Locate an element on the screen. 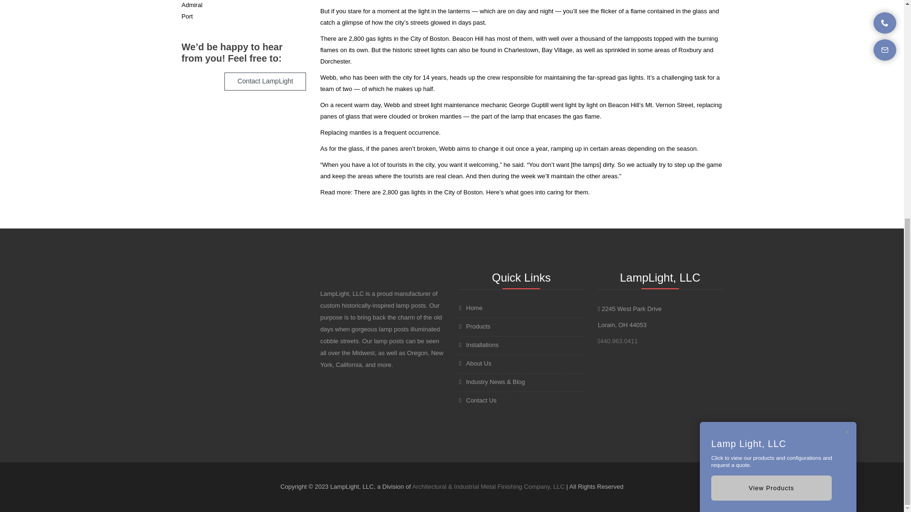  440.963.0411 is located at coordinates (619, 340).